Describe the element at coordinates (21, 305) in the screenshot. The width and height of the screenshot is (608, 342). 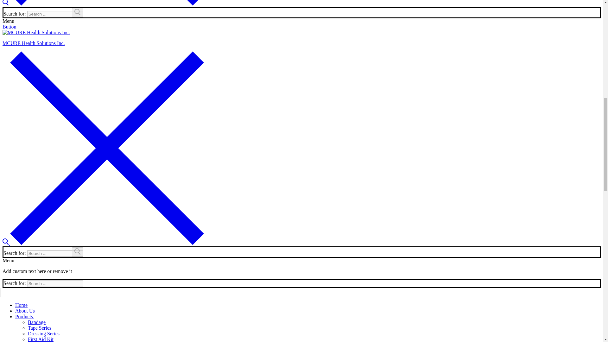
I see `Home` at that location.